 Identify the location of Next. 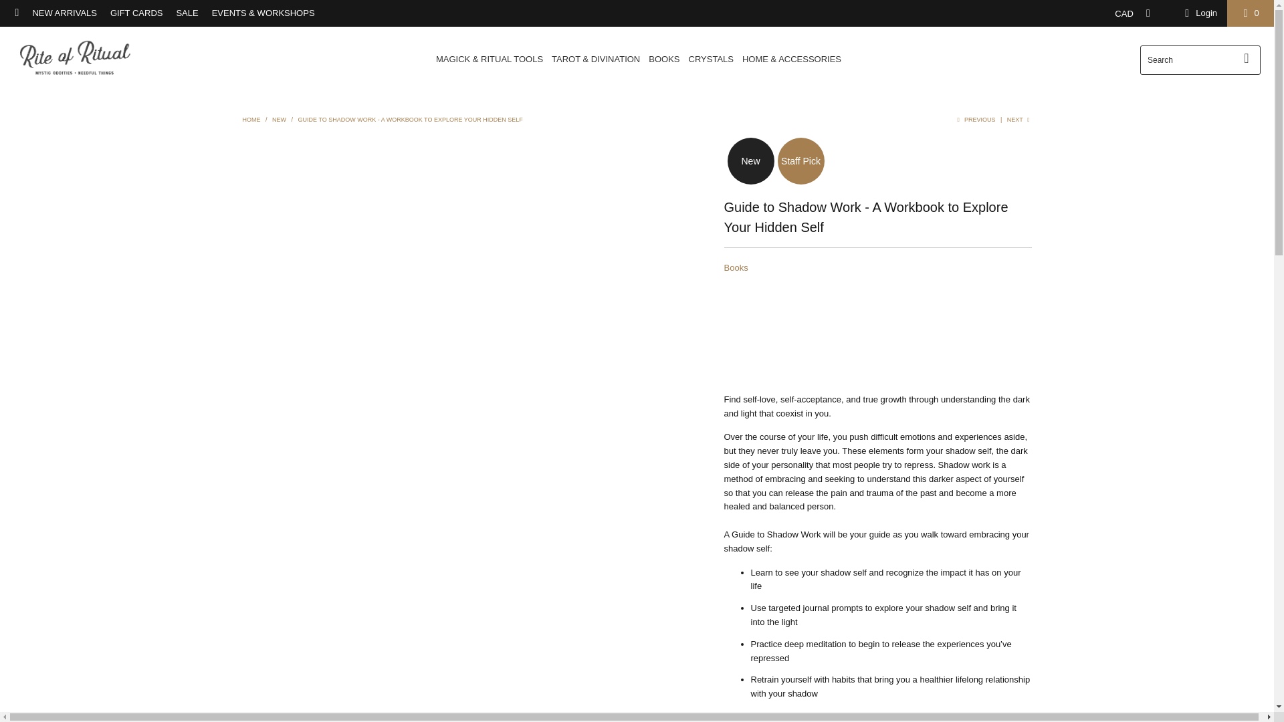
(1019, 119).